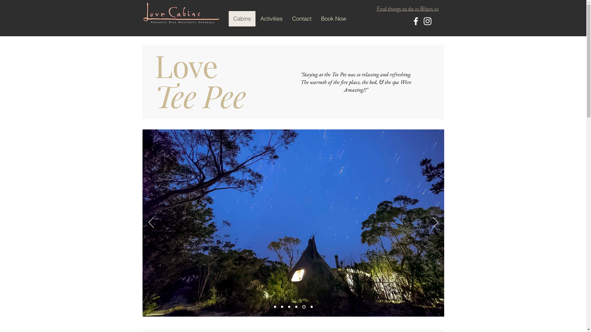  I want to click on Contact, so click(301, 19).